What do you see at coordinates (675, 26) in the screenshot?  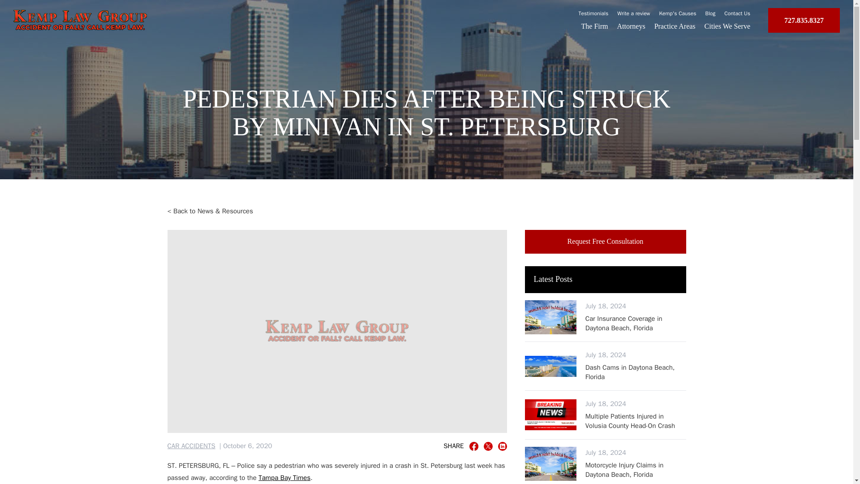 I see `Practice Areas` at bounding box center [675, 26].